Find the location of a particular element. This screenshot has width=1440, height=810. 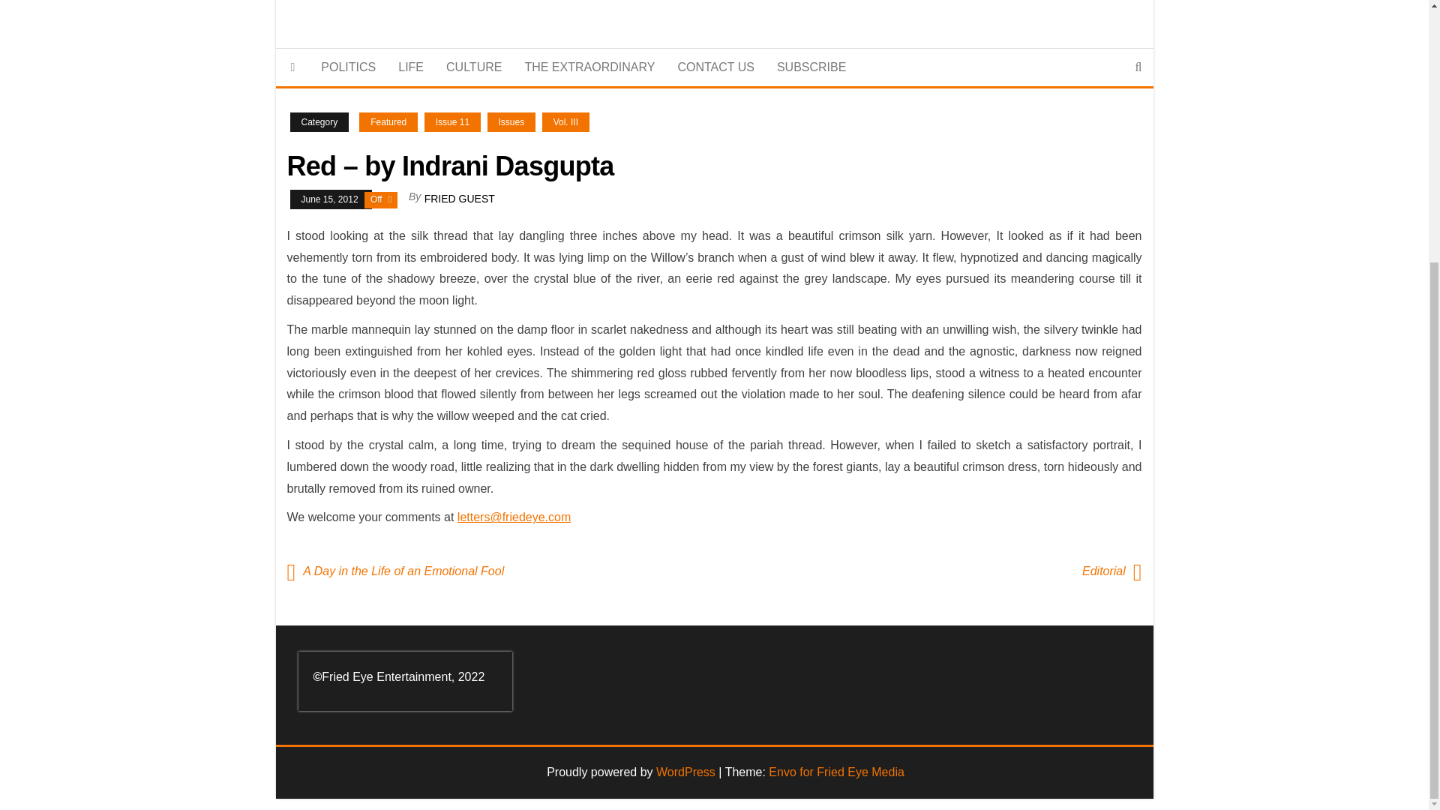

WordPress is located at coordinates (685, 771).